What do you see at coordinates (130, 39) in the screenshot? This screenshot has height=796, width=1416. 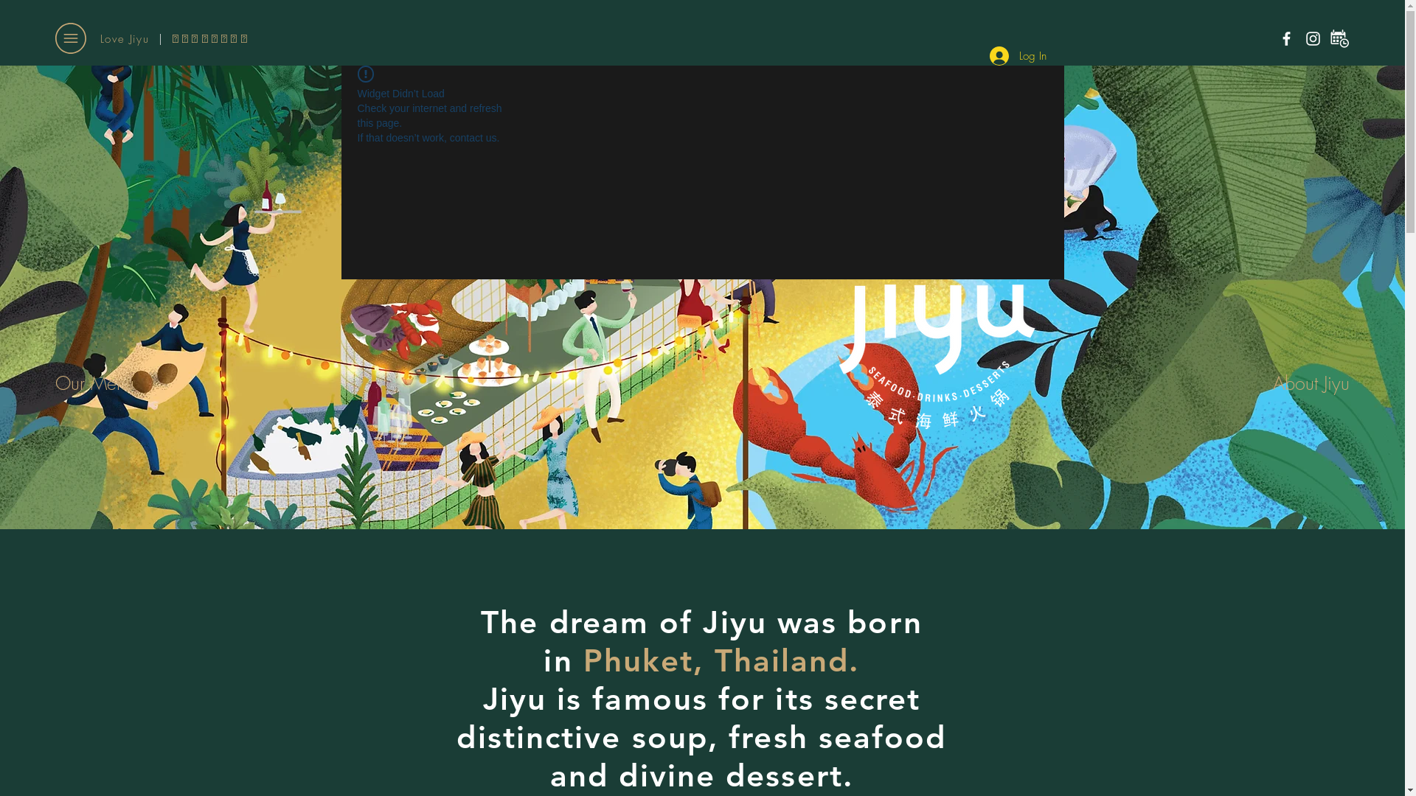 I see `Love Jiyu  ` at bounding box center [130, 39].